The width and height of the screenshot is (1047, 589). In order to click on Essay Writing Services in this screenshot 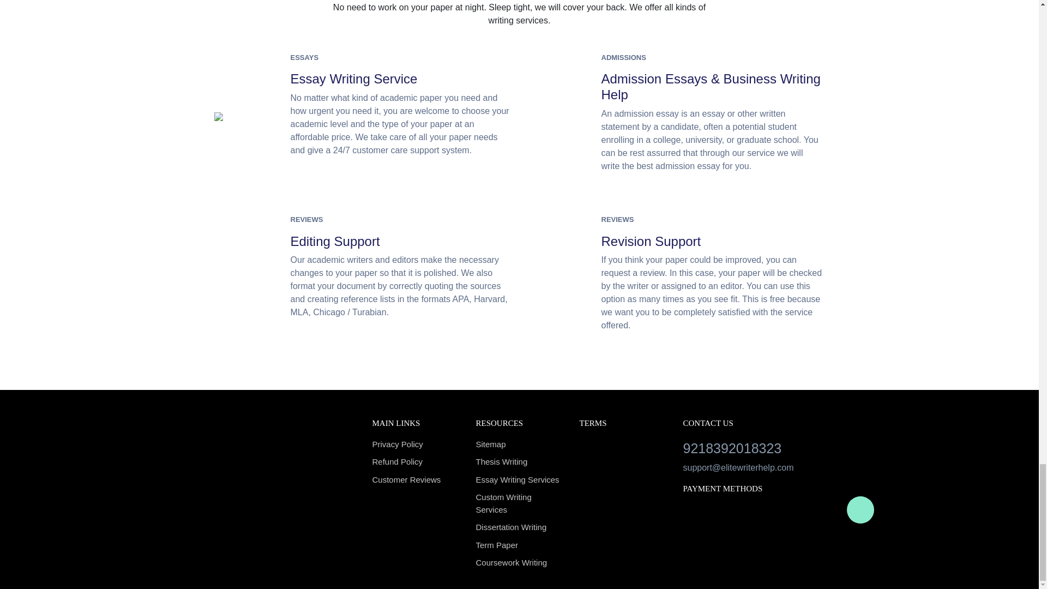, I will do `click(519, 480)`.